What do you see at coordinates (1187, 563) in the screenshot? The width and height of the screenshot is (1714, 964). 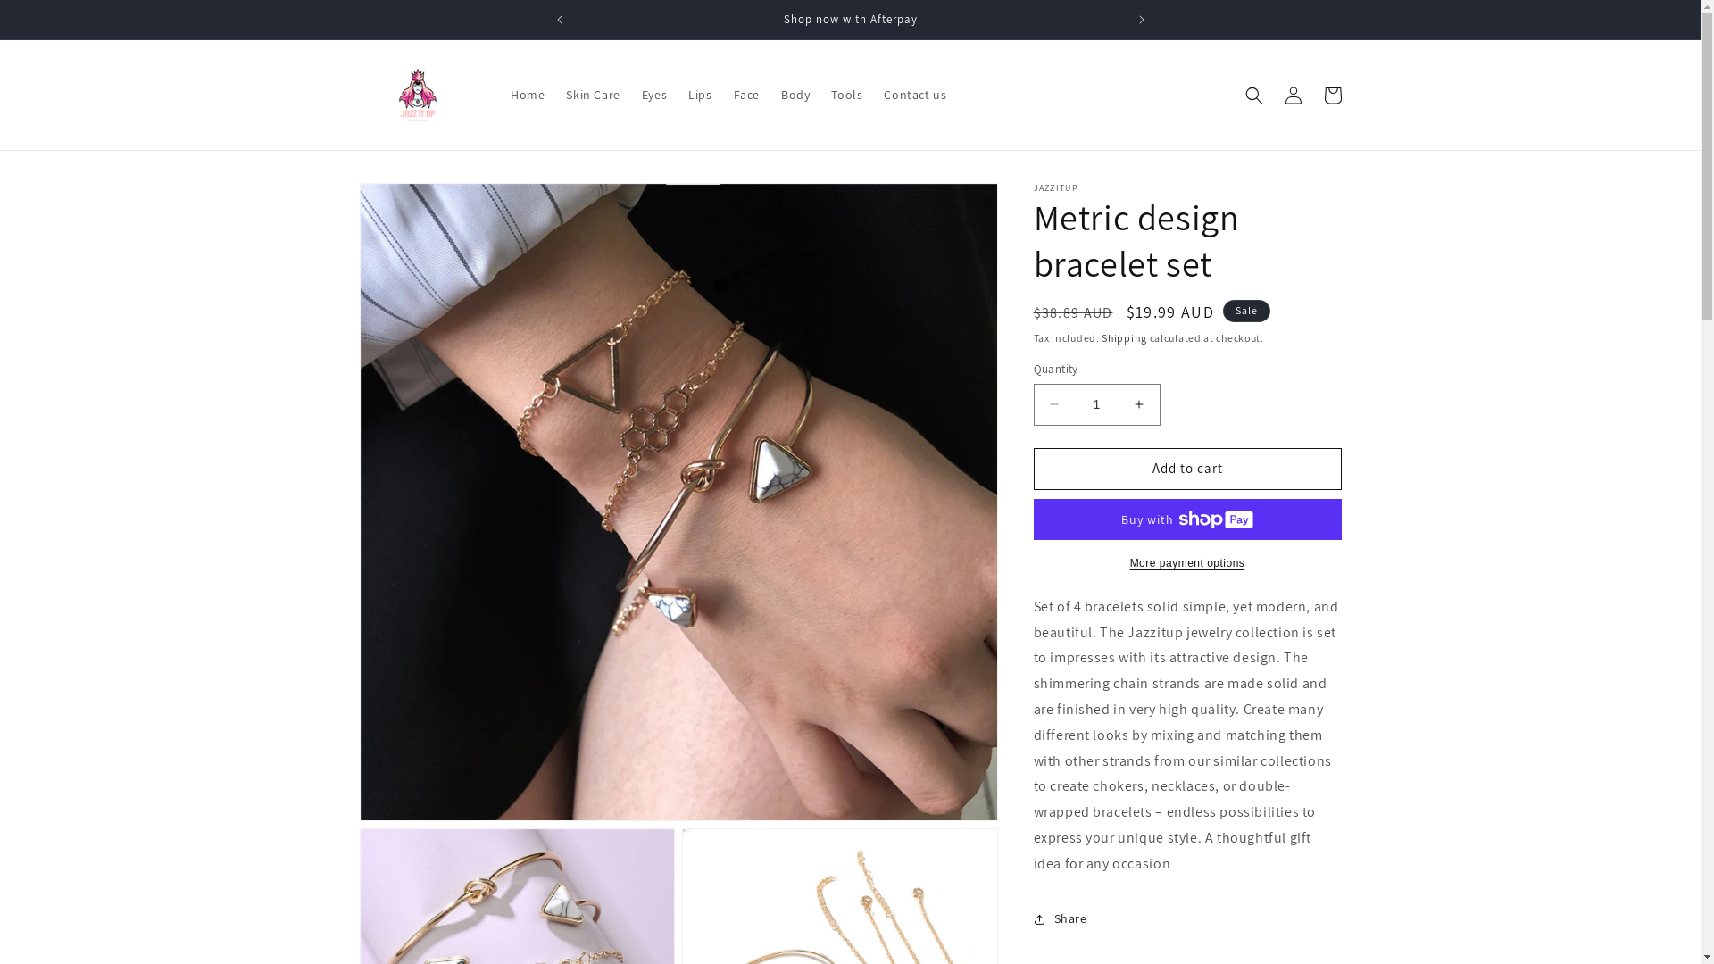 I see `More payment options` at bounding box center [1187, 563].